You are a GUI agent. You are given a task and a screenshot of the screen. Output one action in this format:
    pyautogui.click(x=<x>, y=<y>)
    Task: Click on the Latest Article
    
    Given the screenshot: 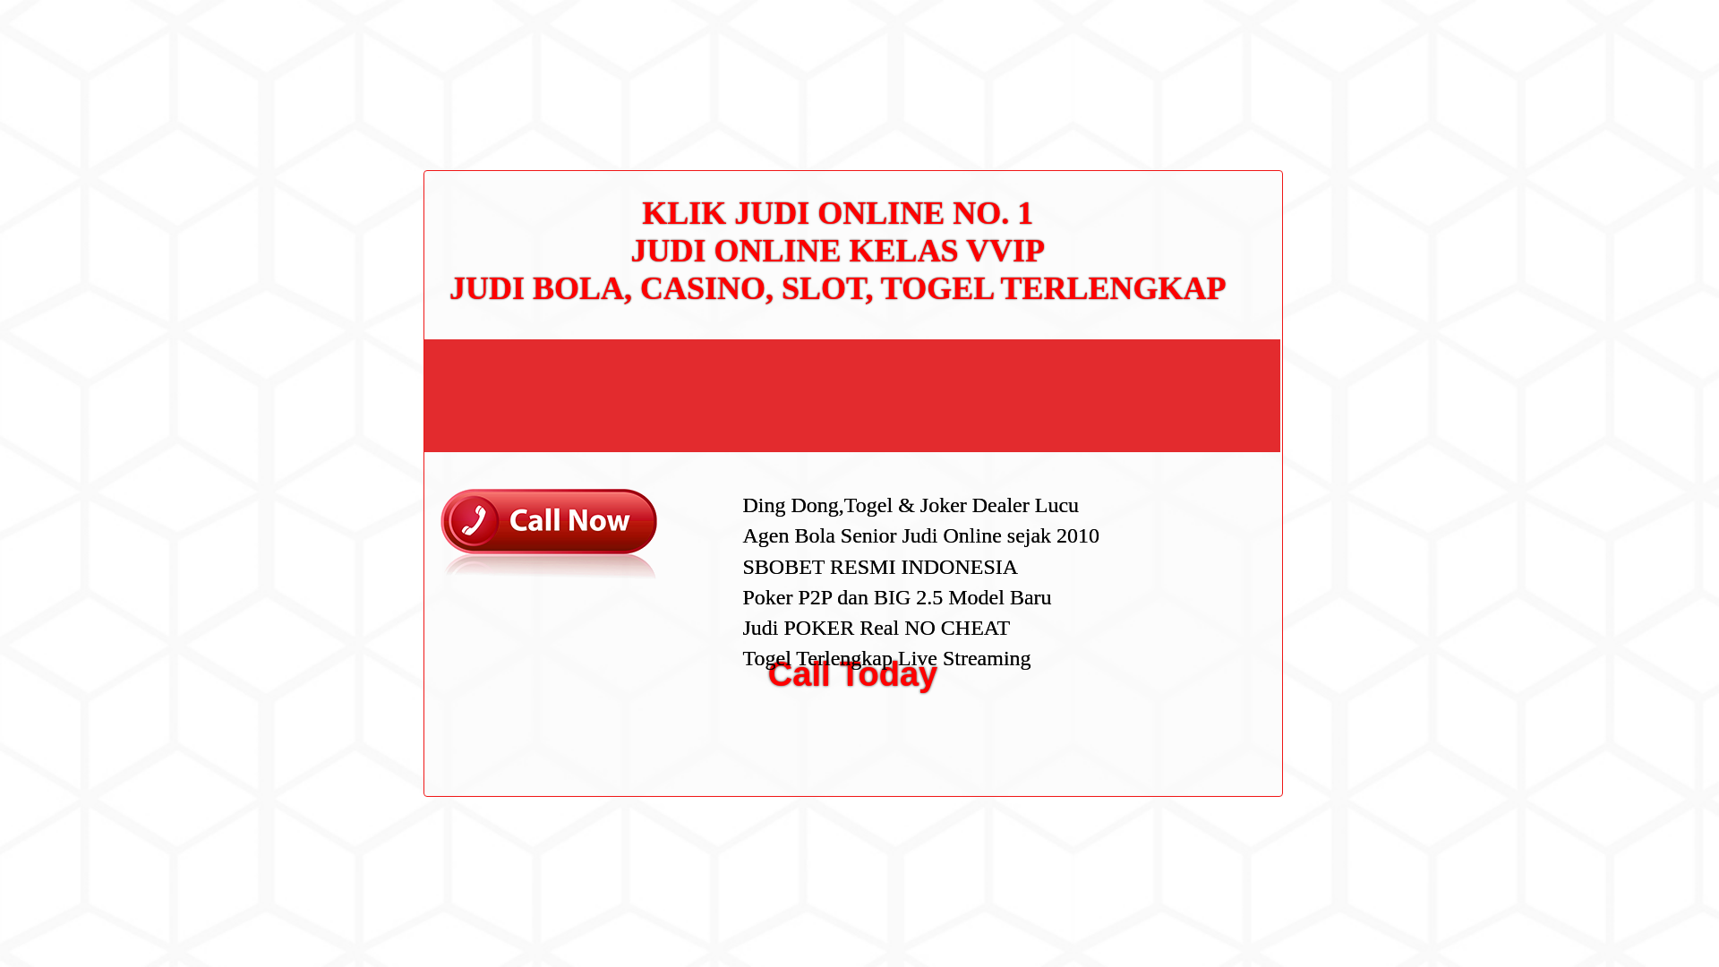 What is the action you would take?
    pyautogui.click(x=1176, y=203)
    